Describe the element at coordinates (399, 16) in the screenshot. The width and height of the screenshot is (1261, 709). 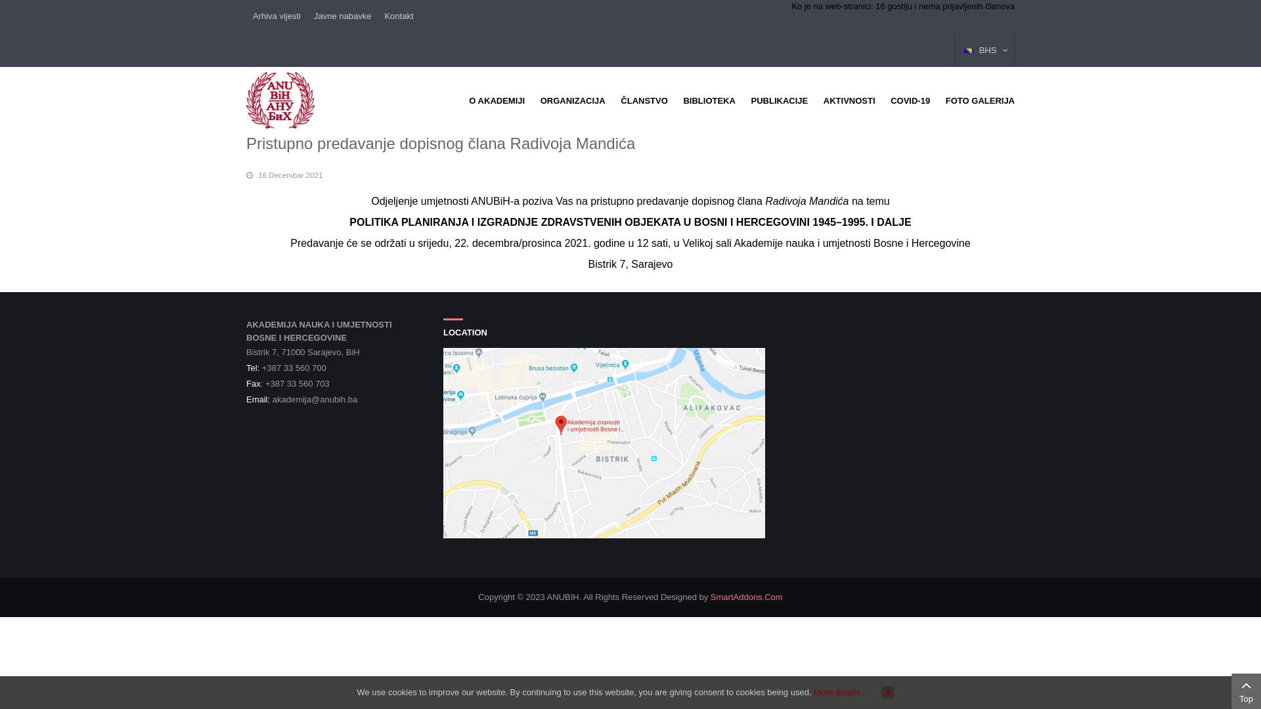
I see `Kontakt` at that location.